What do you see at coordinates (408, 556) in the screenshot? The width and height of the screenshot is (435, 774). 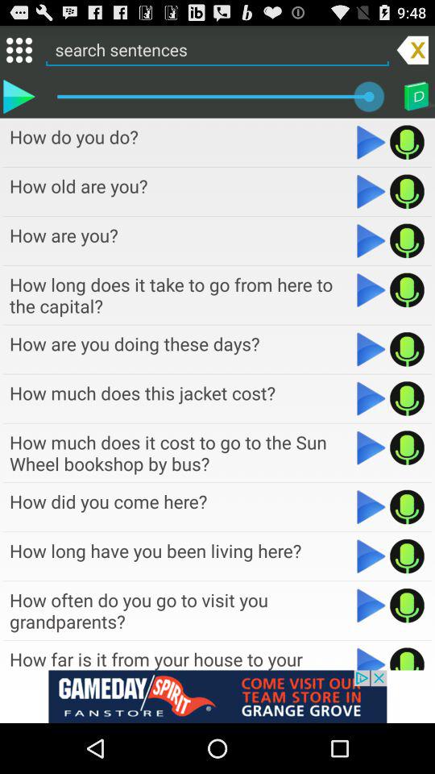 I see `play sound` at bounding box center [408, 556].